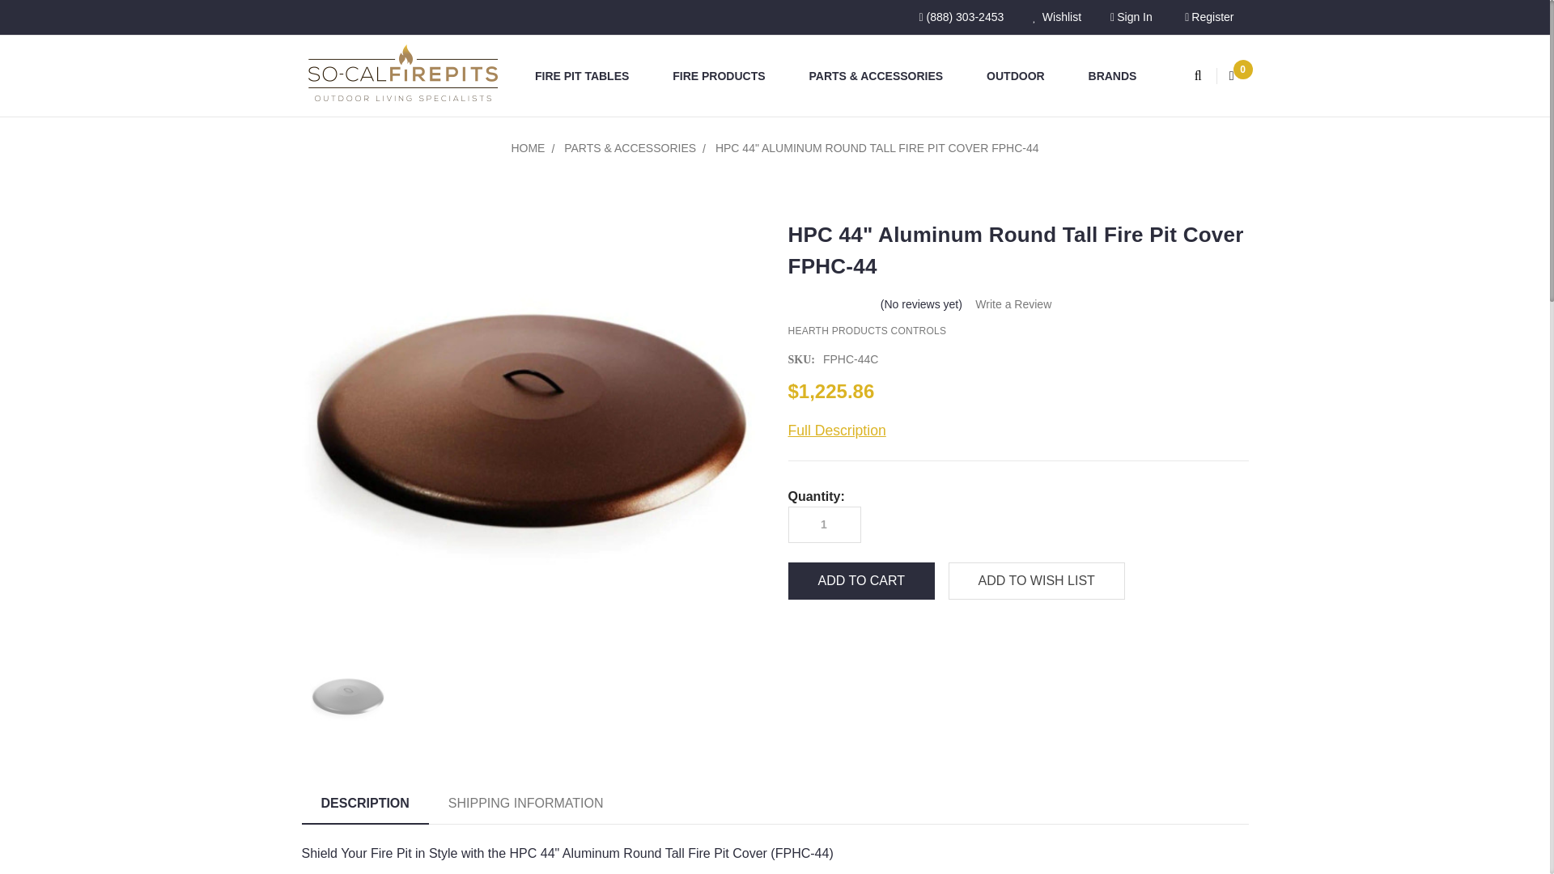 The height and width of the screenshot is (874, 1554). What do you see at coordinates (347, 698) in the screenshot?
I see `HPC 44" Aluminum Round Tall Fire Pit Cover FPHC-44` at bounding box center [347, 698].